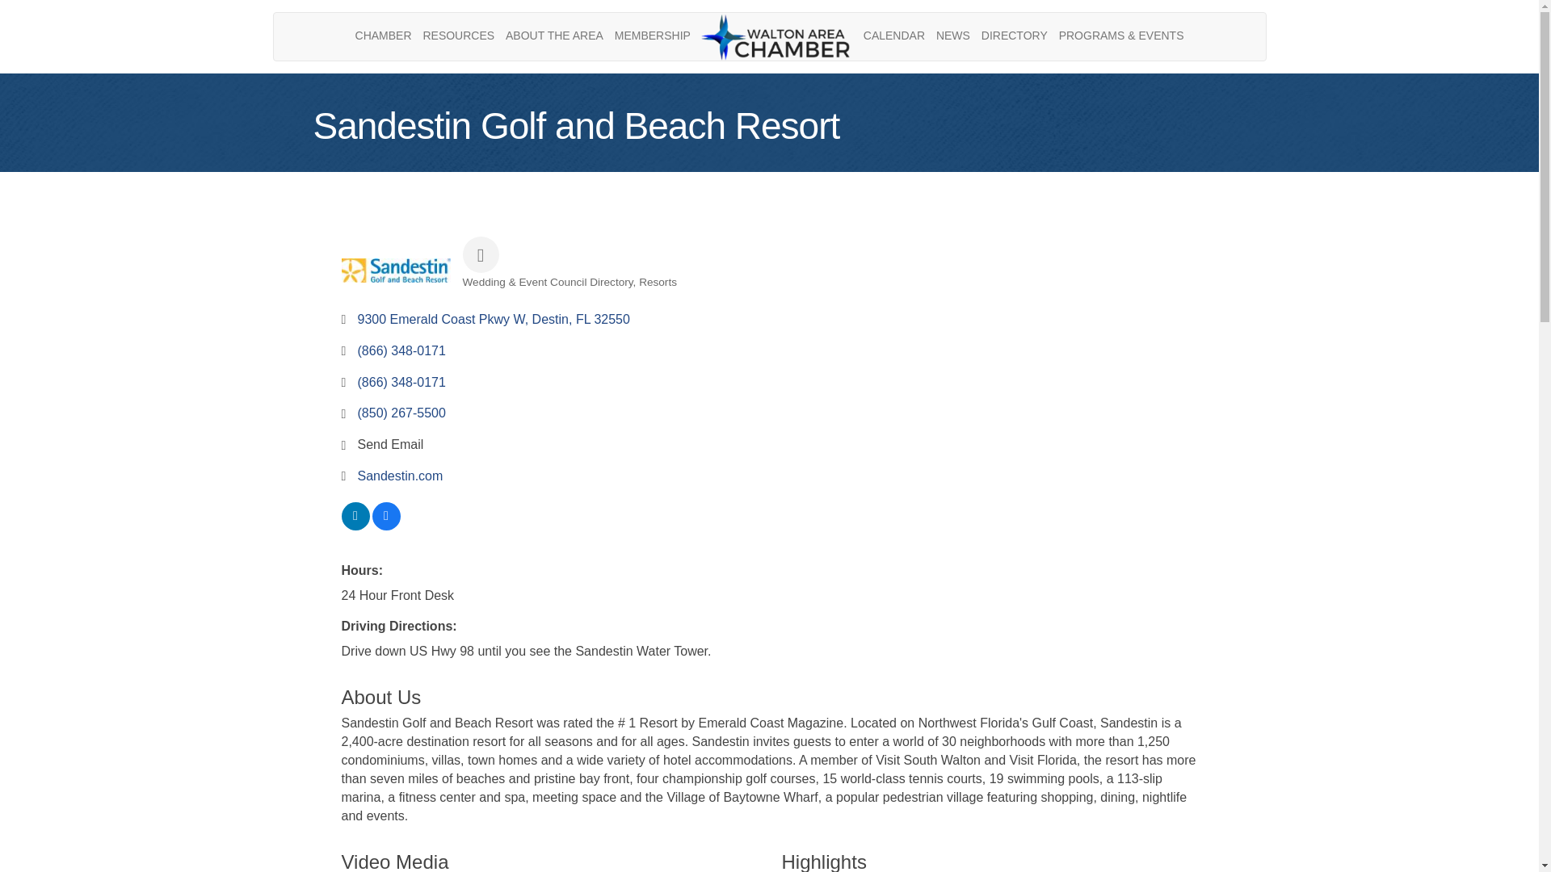  What do you see at coordinates (395, 270) in the screenshot?
I see `Sandestin Golf and Beach Resort` at bounding box center [395, 270].